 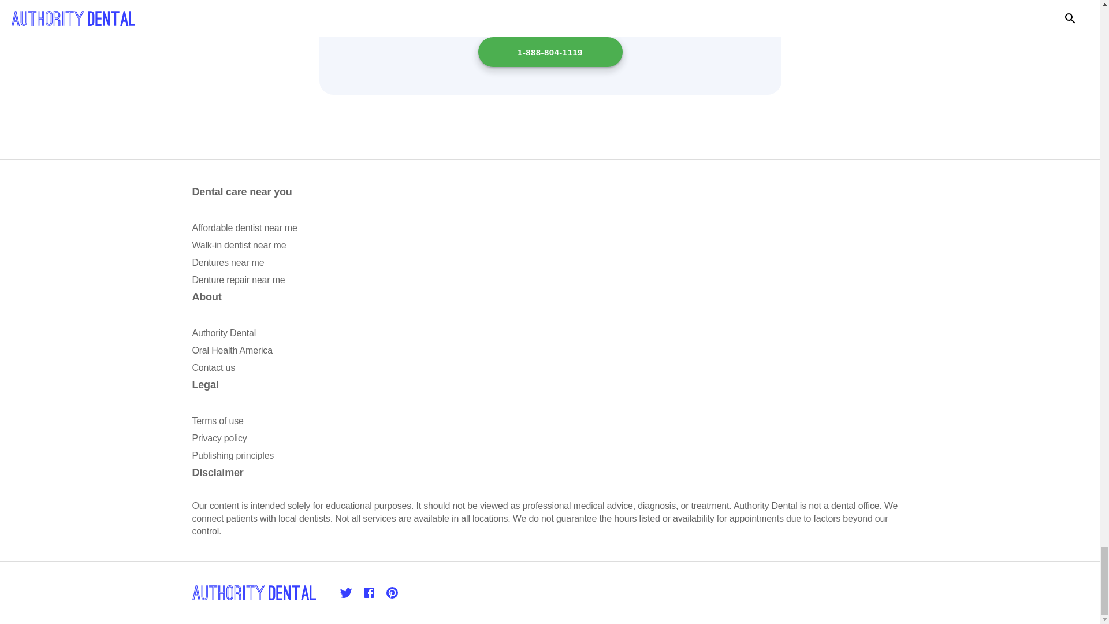 I want to click on Oral Health America, so click(x=232, y=350).